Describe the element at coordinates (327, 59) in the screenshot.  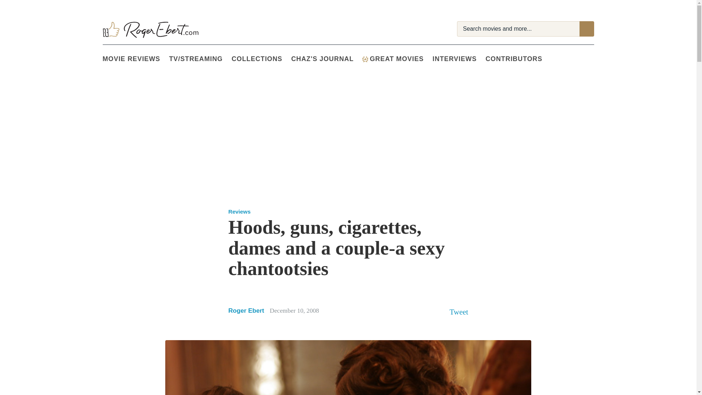
I see `CHAZ'S JOURNAL` at that location.